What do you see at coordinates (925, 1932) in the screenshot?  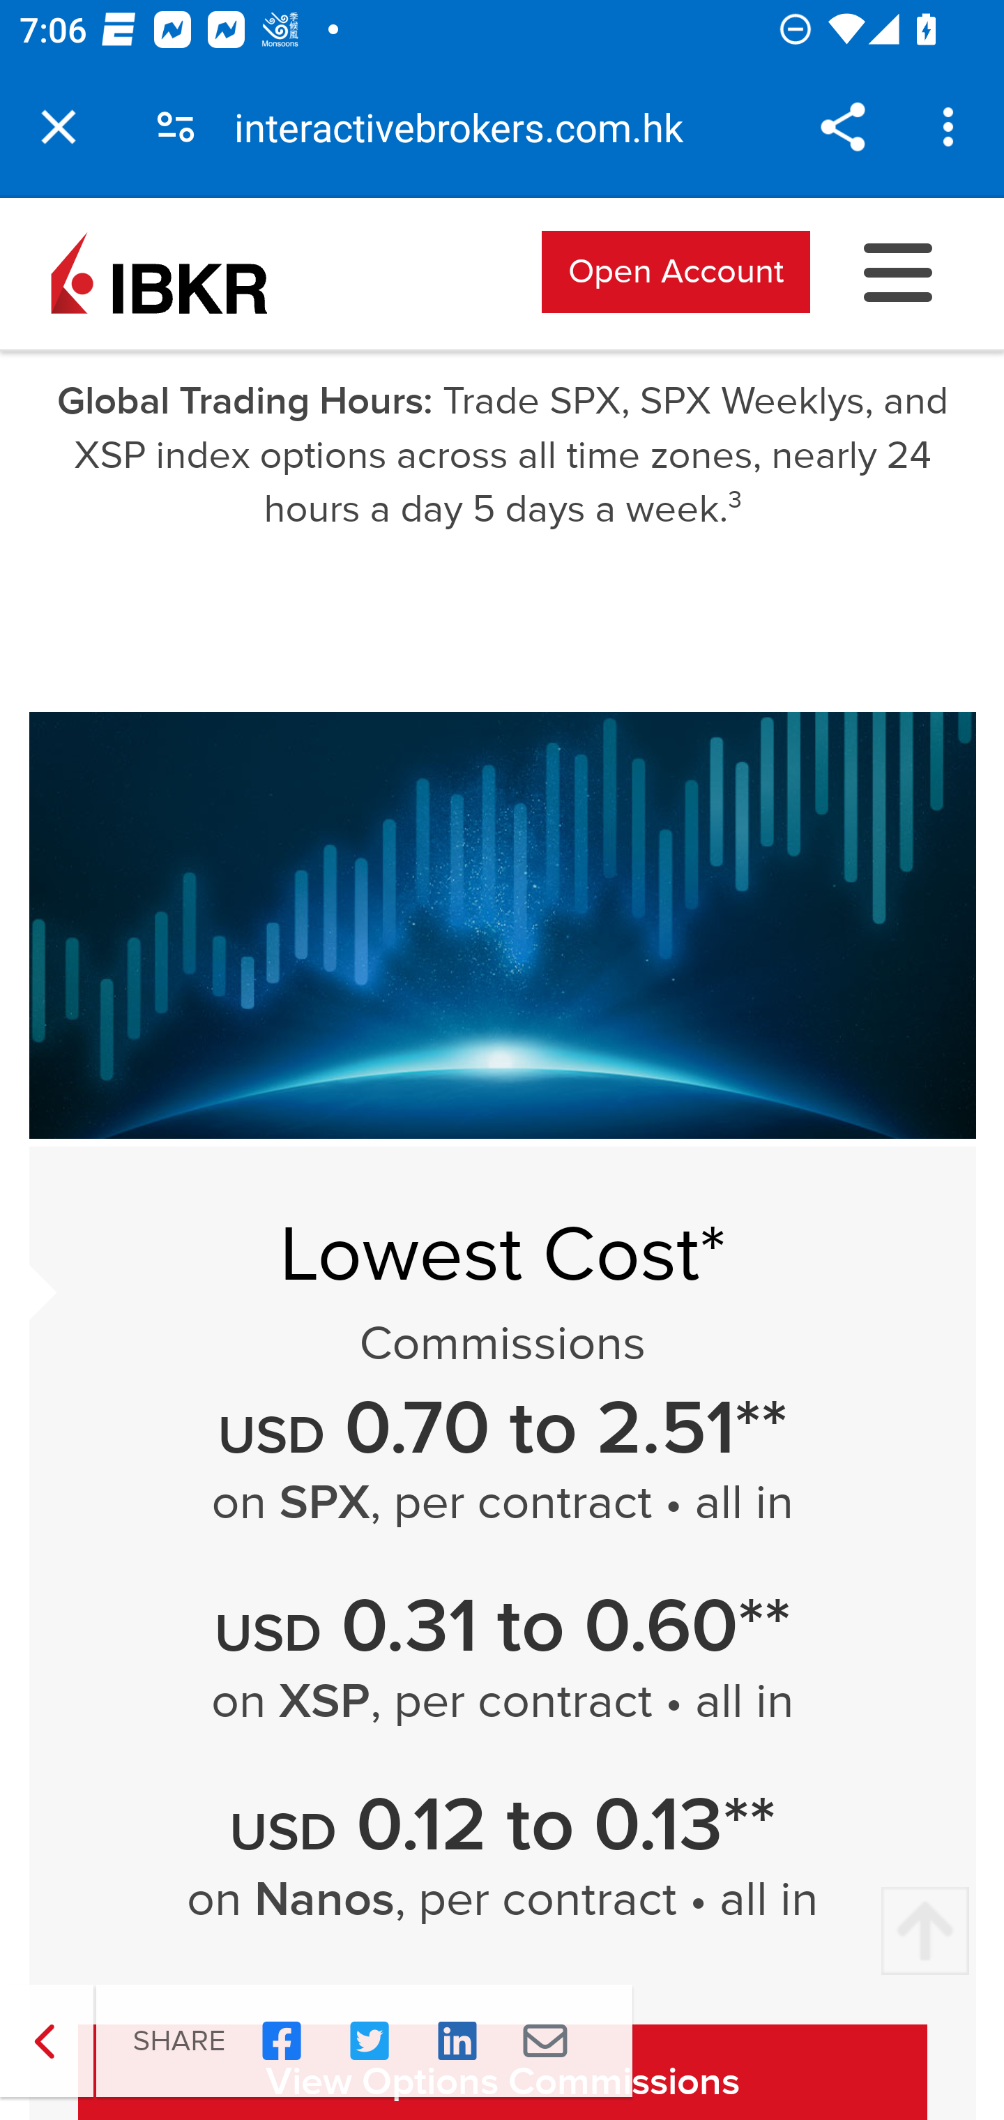 I see `To Top` at bounding box center [925, 1932].